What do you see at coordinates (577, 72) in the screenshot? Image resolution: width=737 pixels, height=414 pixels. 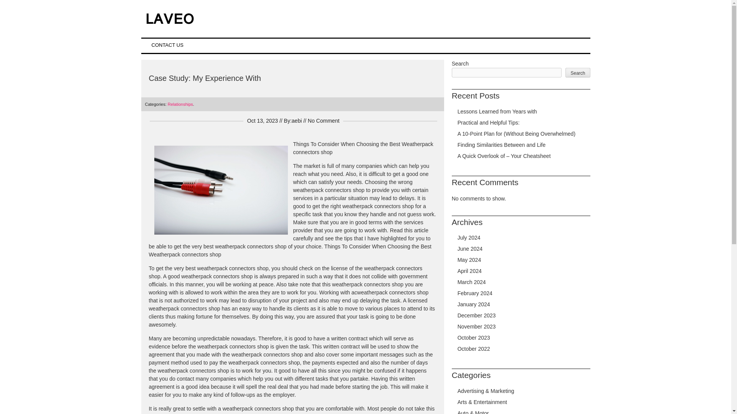 I see `Search` at bounding box center [577, 72].